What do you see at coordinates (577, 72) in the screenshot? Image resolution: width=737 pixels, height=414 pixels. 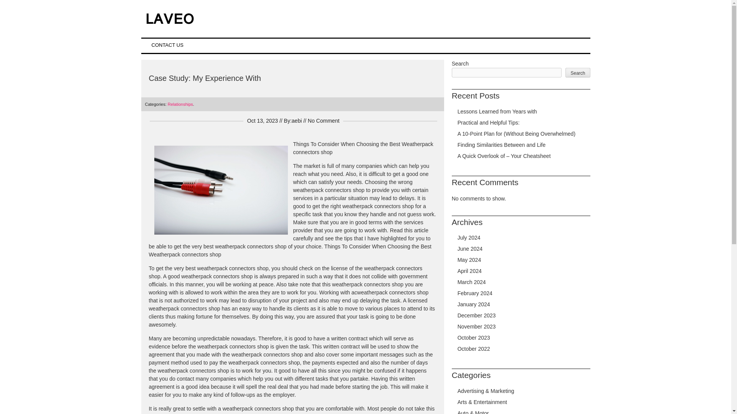 I see `Search` at bounding box center [577, 72].